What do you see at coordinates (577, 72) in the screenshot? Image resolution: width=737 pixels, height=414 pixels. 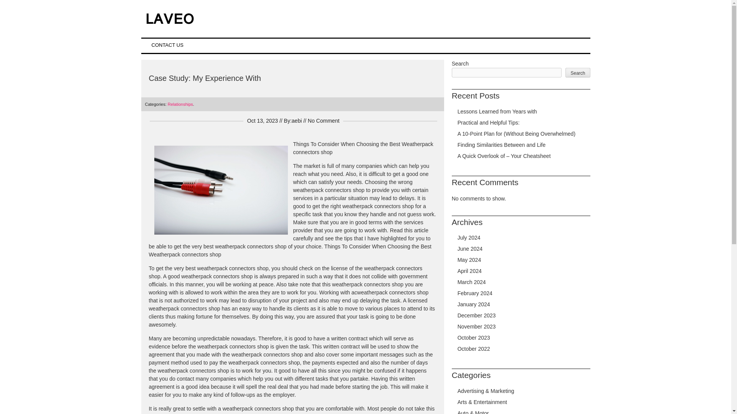 I see `Search` at bounding box center [577, 72].